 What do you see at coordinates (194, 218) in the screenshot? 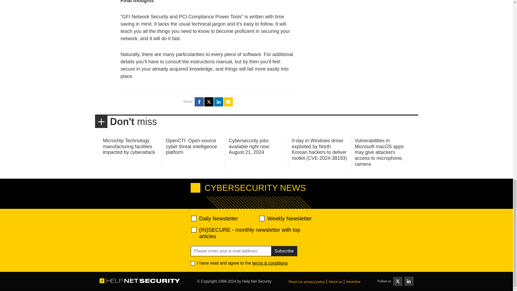
I see `520ac2f639` at bounding box center [194, 218].